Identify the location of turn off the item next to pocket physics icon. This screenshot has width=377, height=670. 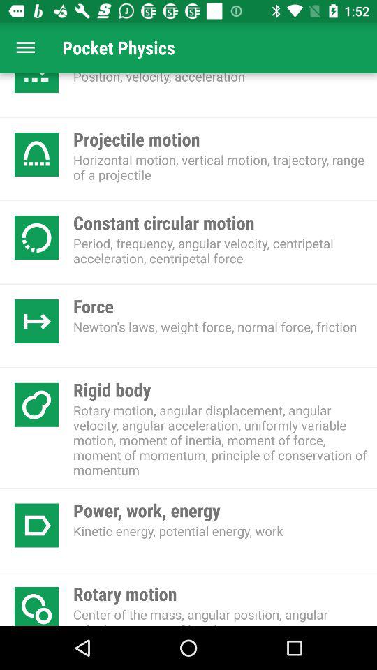
(25, 47).